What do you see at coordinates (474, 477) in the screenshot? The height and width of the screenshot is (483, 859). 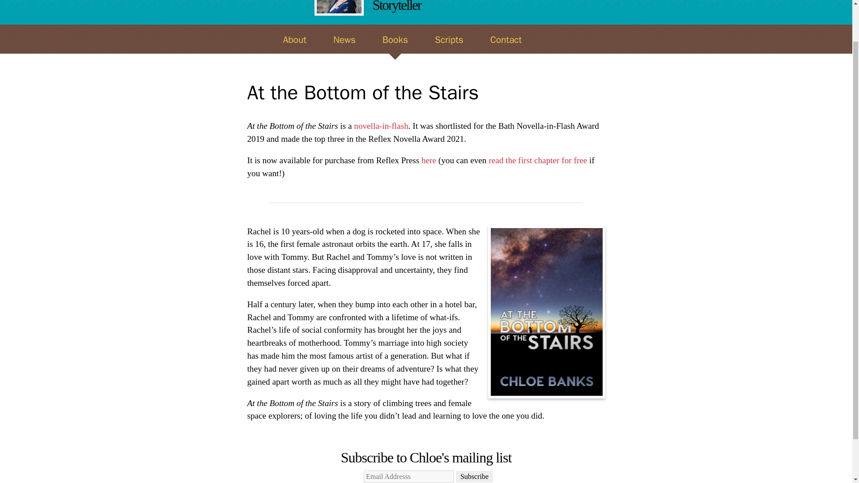 I see `Subscribe` at bounding box center [474, 477].